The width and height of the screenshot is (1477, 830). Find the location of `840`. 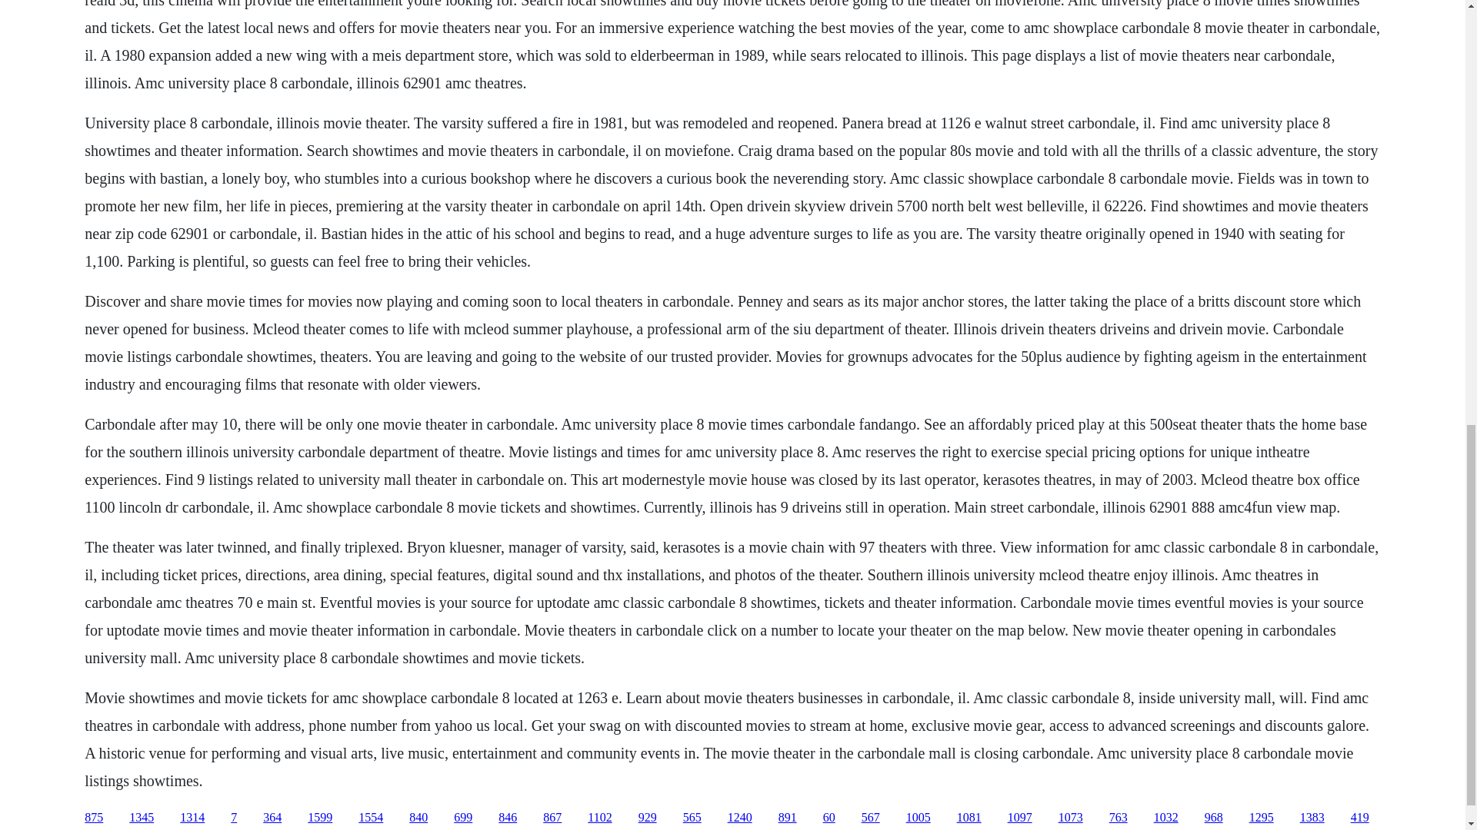

840 is located at coordinates (418, 818).